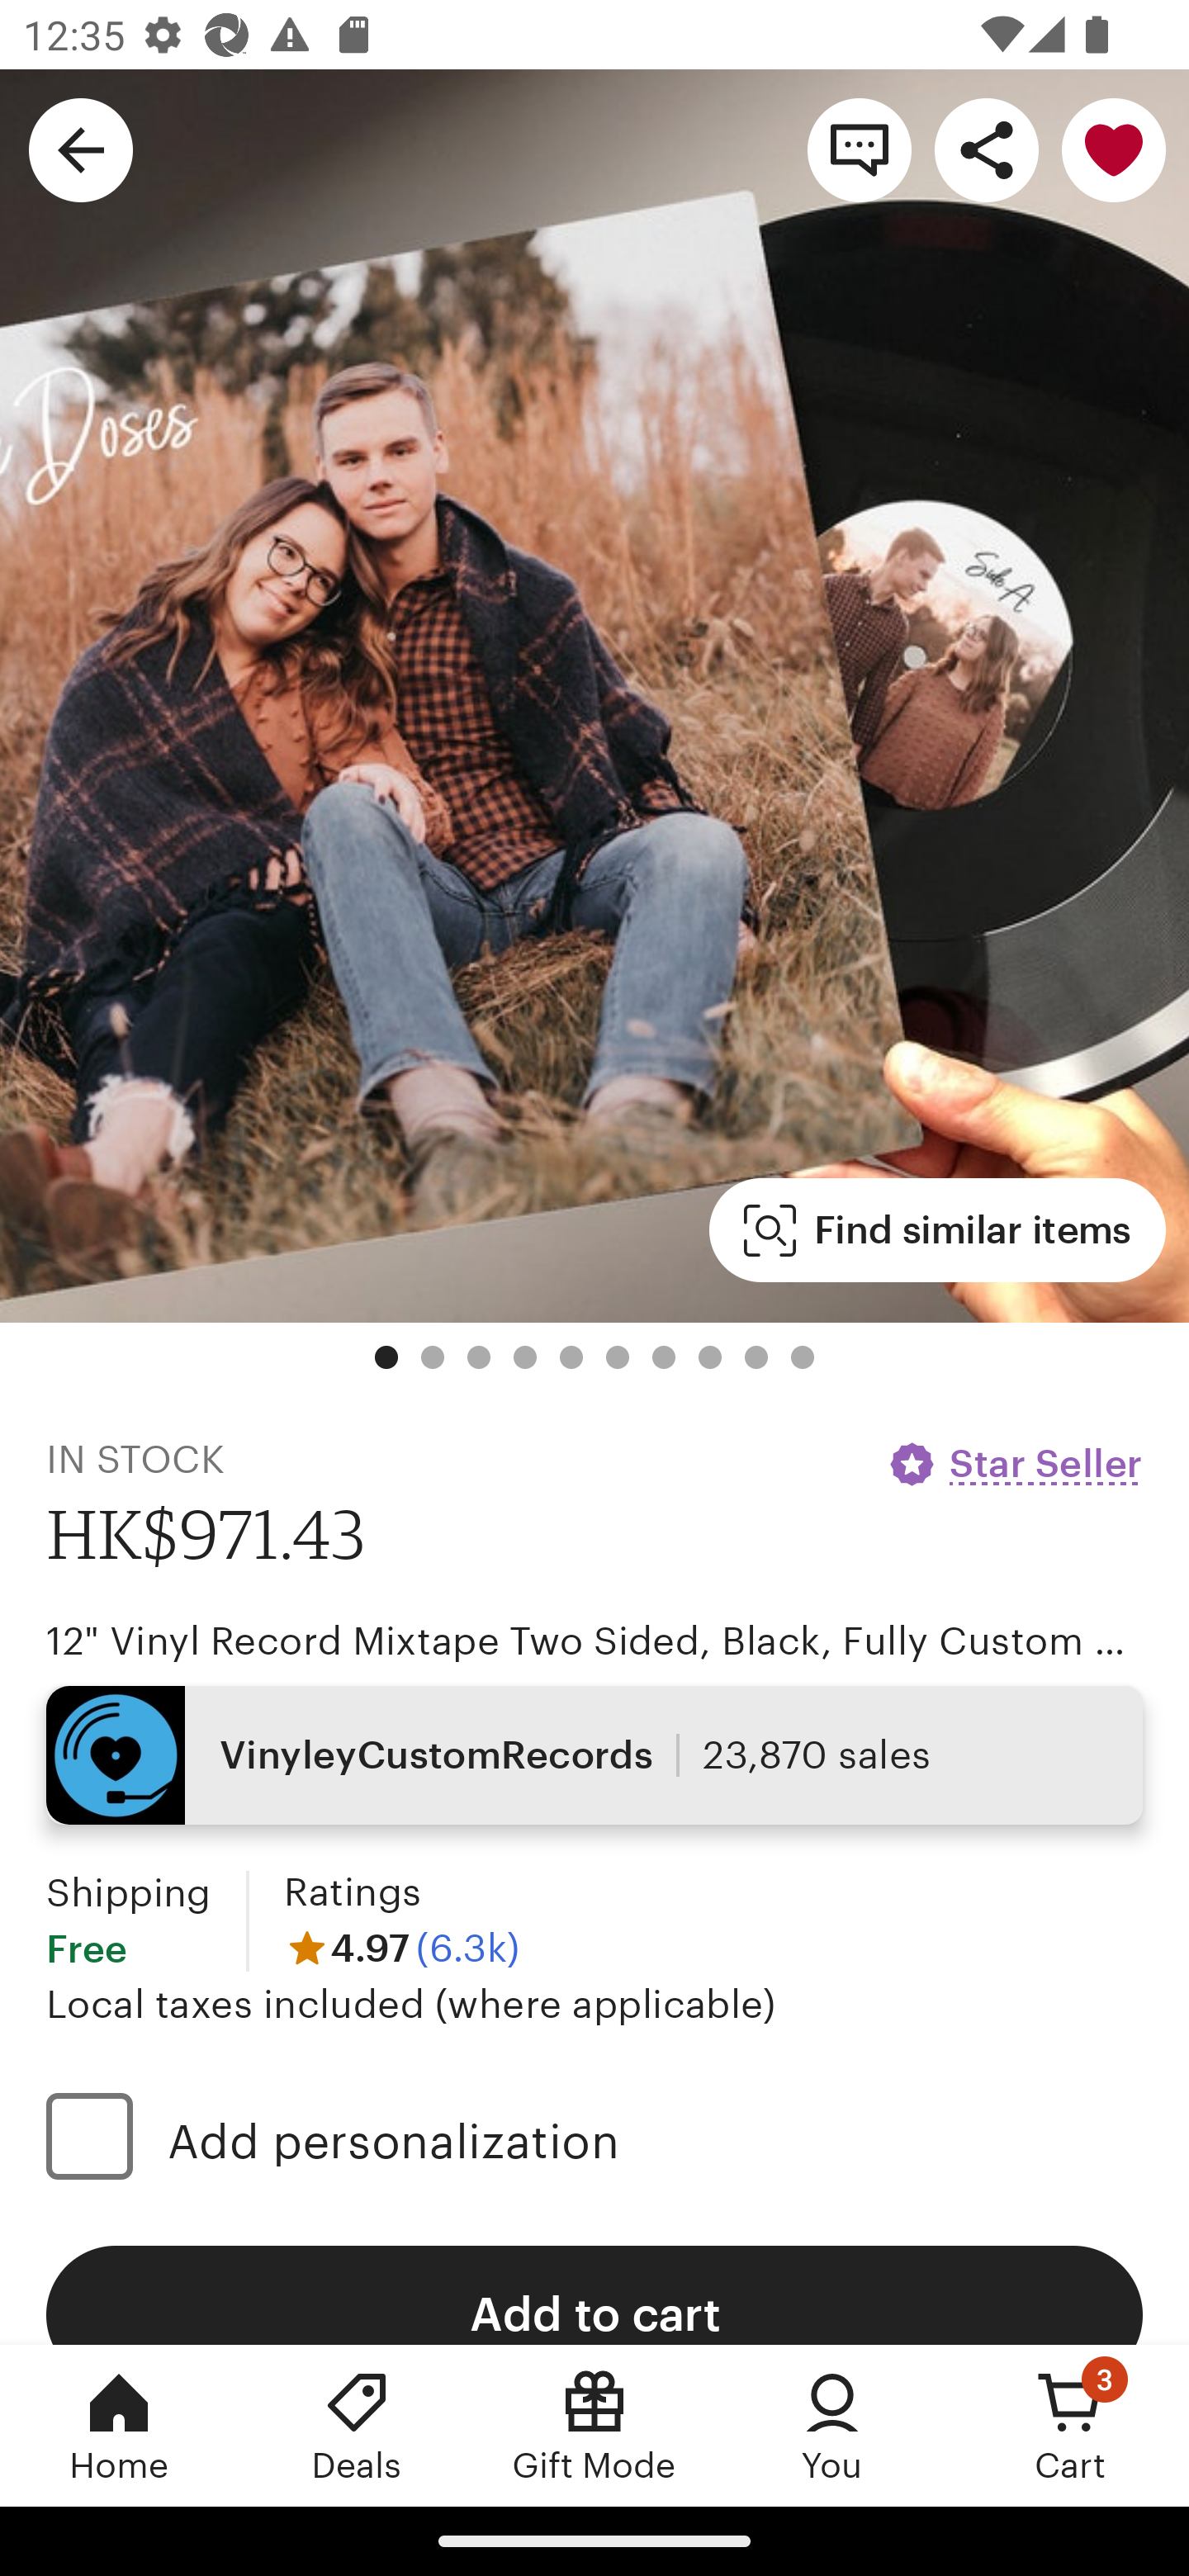  What do you see at coordinates (402, 1947) in the screenshot?
I see `4.97 (6.3k)` at bounding box center [402, 1947].